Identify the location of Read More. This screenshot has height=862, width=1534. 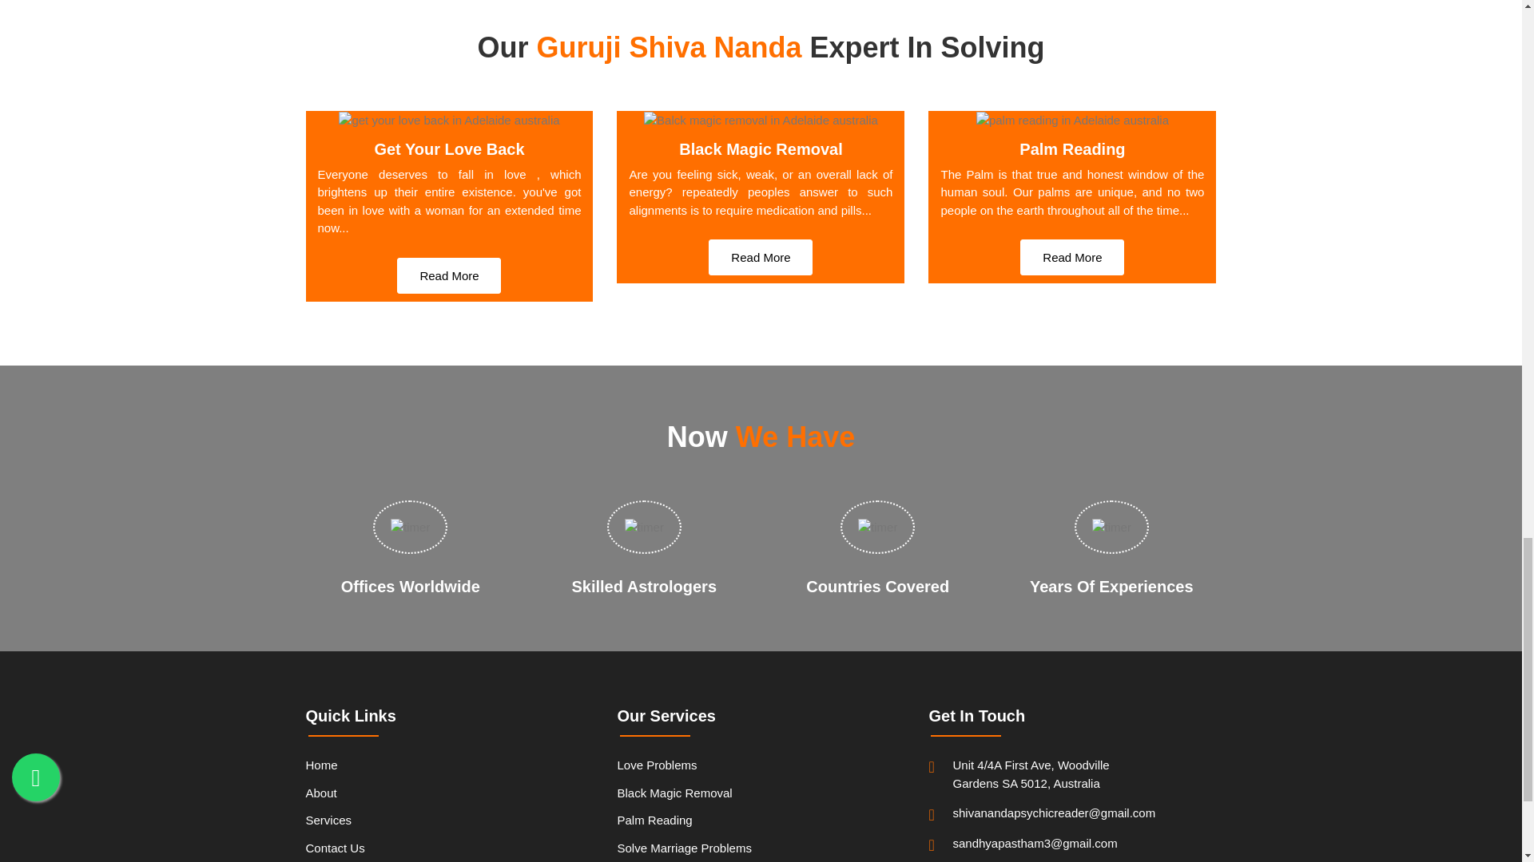
(761, 257).